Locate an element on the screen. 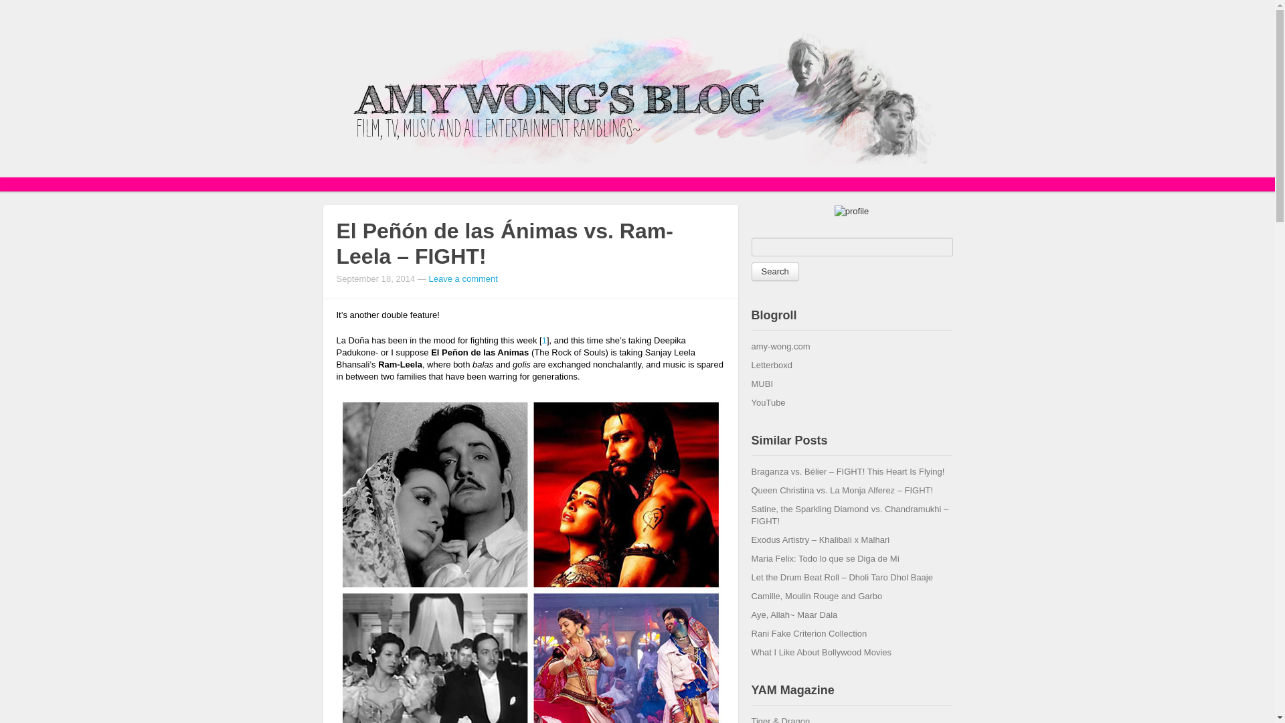 This screenshot has height=723, width=1285. October 11, 2015 is located at coordinates (847, 471).